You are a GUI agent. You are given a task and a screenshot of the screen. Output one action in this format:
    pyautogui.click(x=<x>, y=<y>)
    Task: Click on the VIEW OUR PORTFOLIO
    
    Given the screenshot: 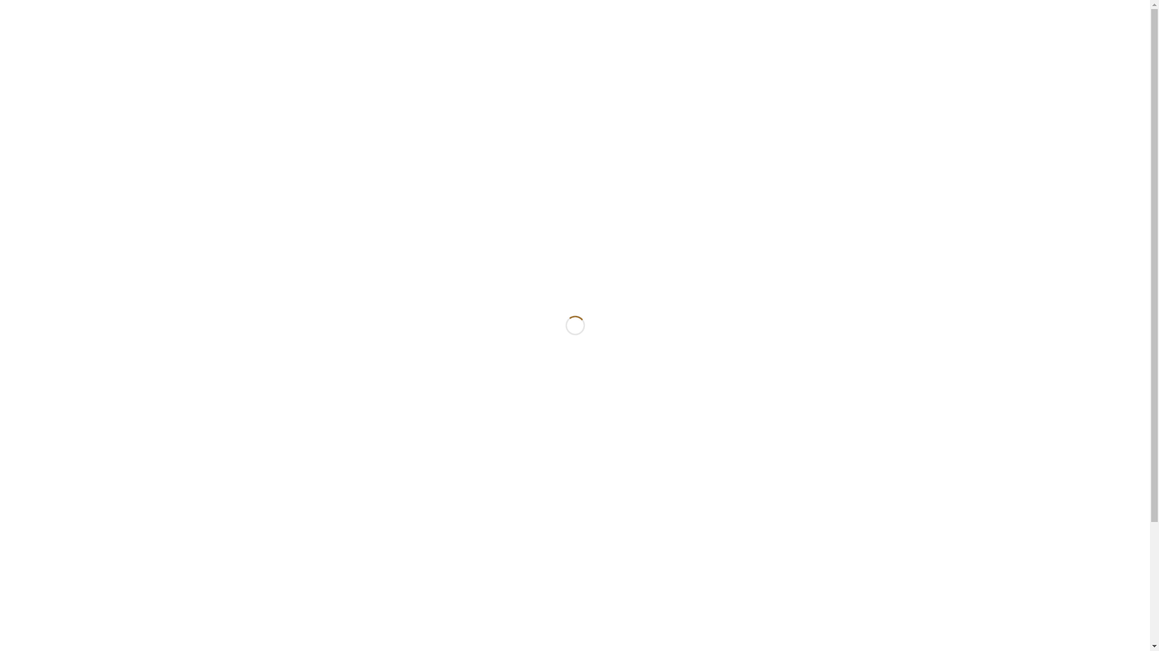 What is the action you would take?
    pyautogui.click(x=567, y=592)
    